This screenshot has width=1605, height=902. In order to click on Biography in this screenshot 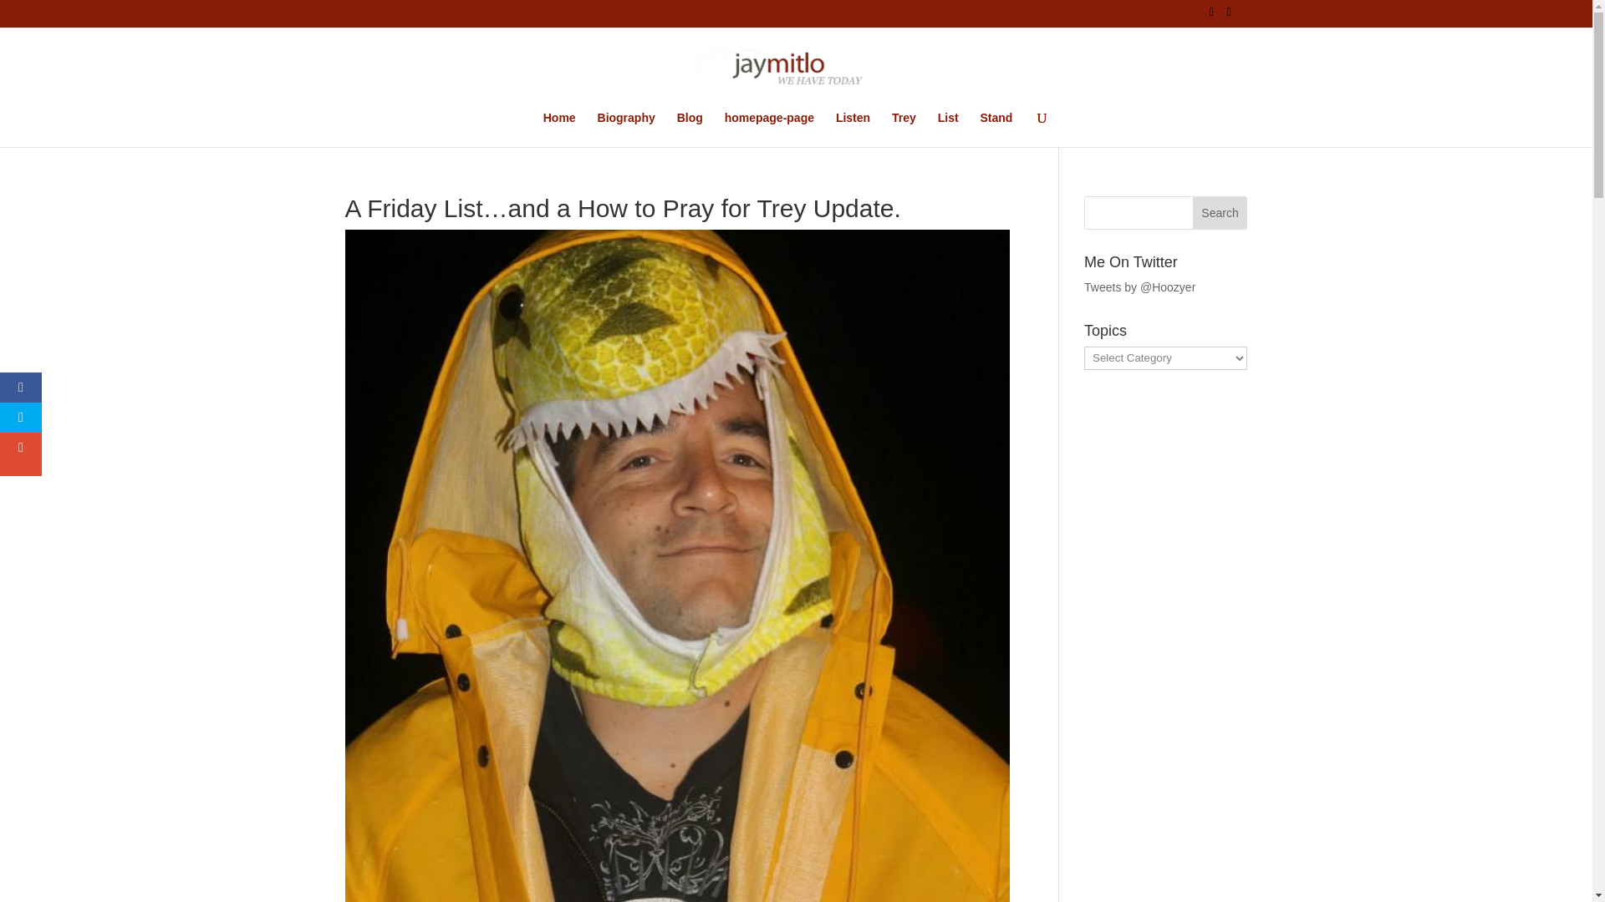, I will do `click(625, 129)`.